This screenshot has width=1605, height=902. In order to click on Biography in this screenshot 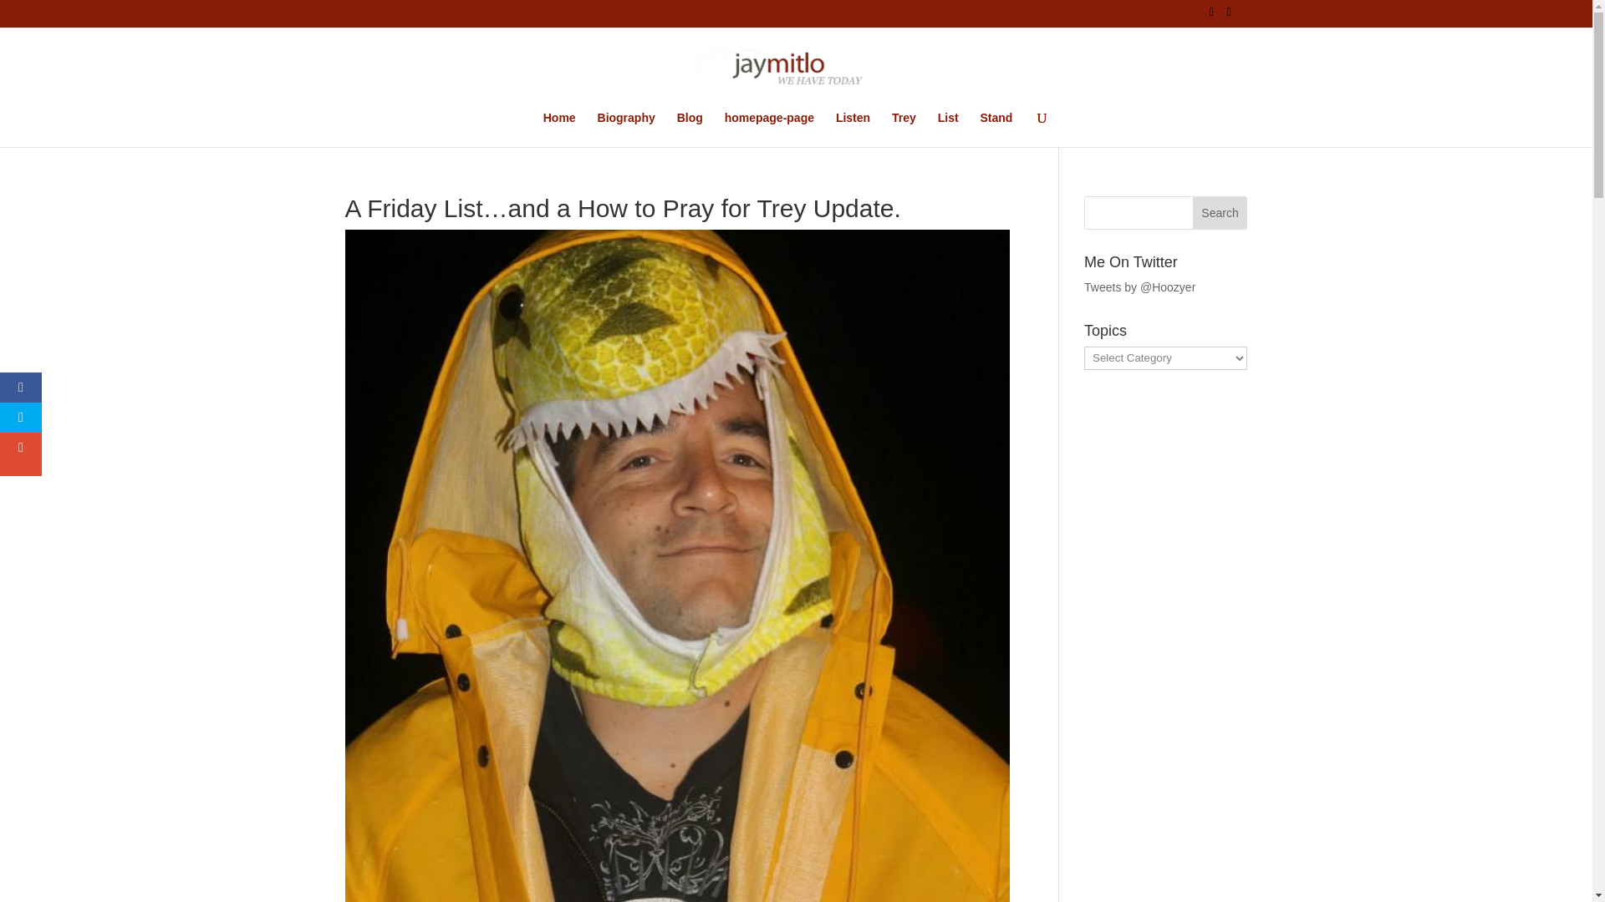, I will do `click(625, 129)`.